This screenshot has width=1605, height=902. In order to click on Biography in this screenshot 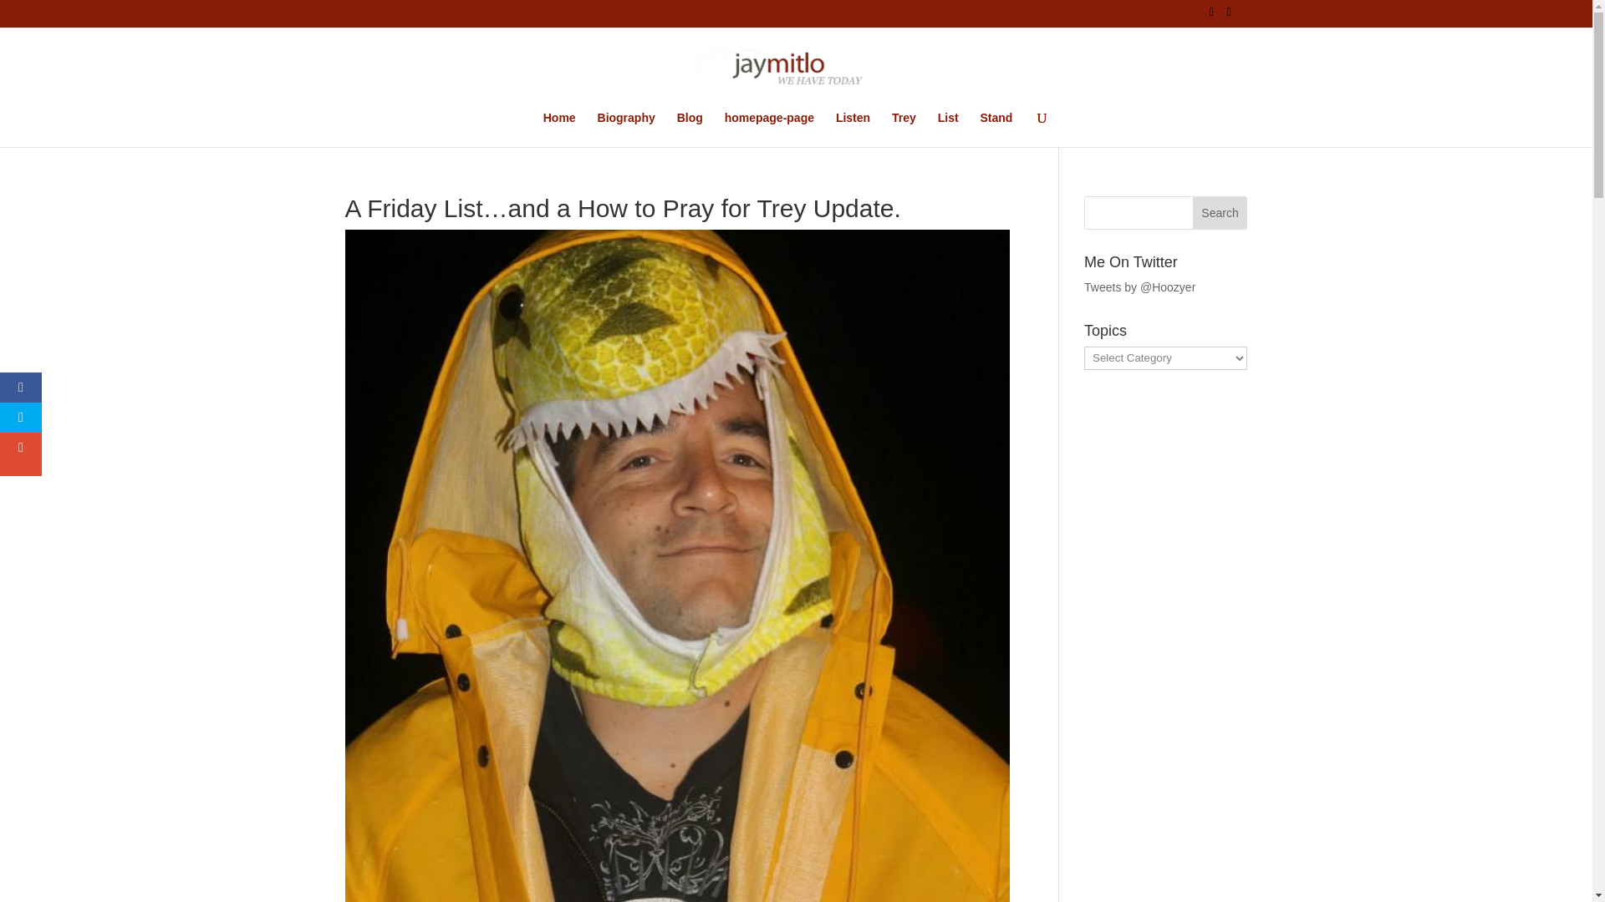, I will do `click(625, 129)`.